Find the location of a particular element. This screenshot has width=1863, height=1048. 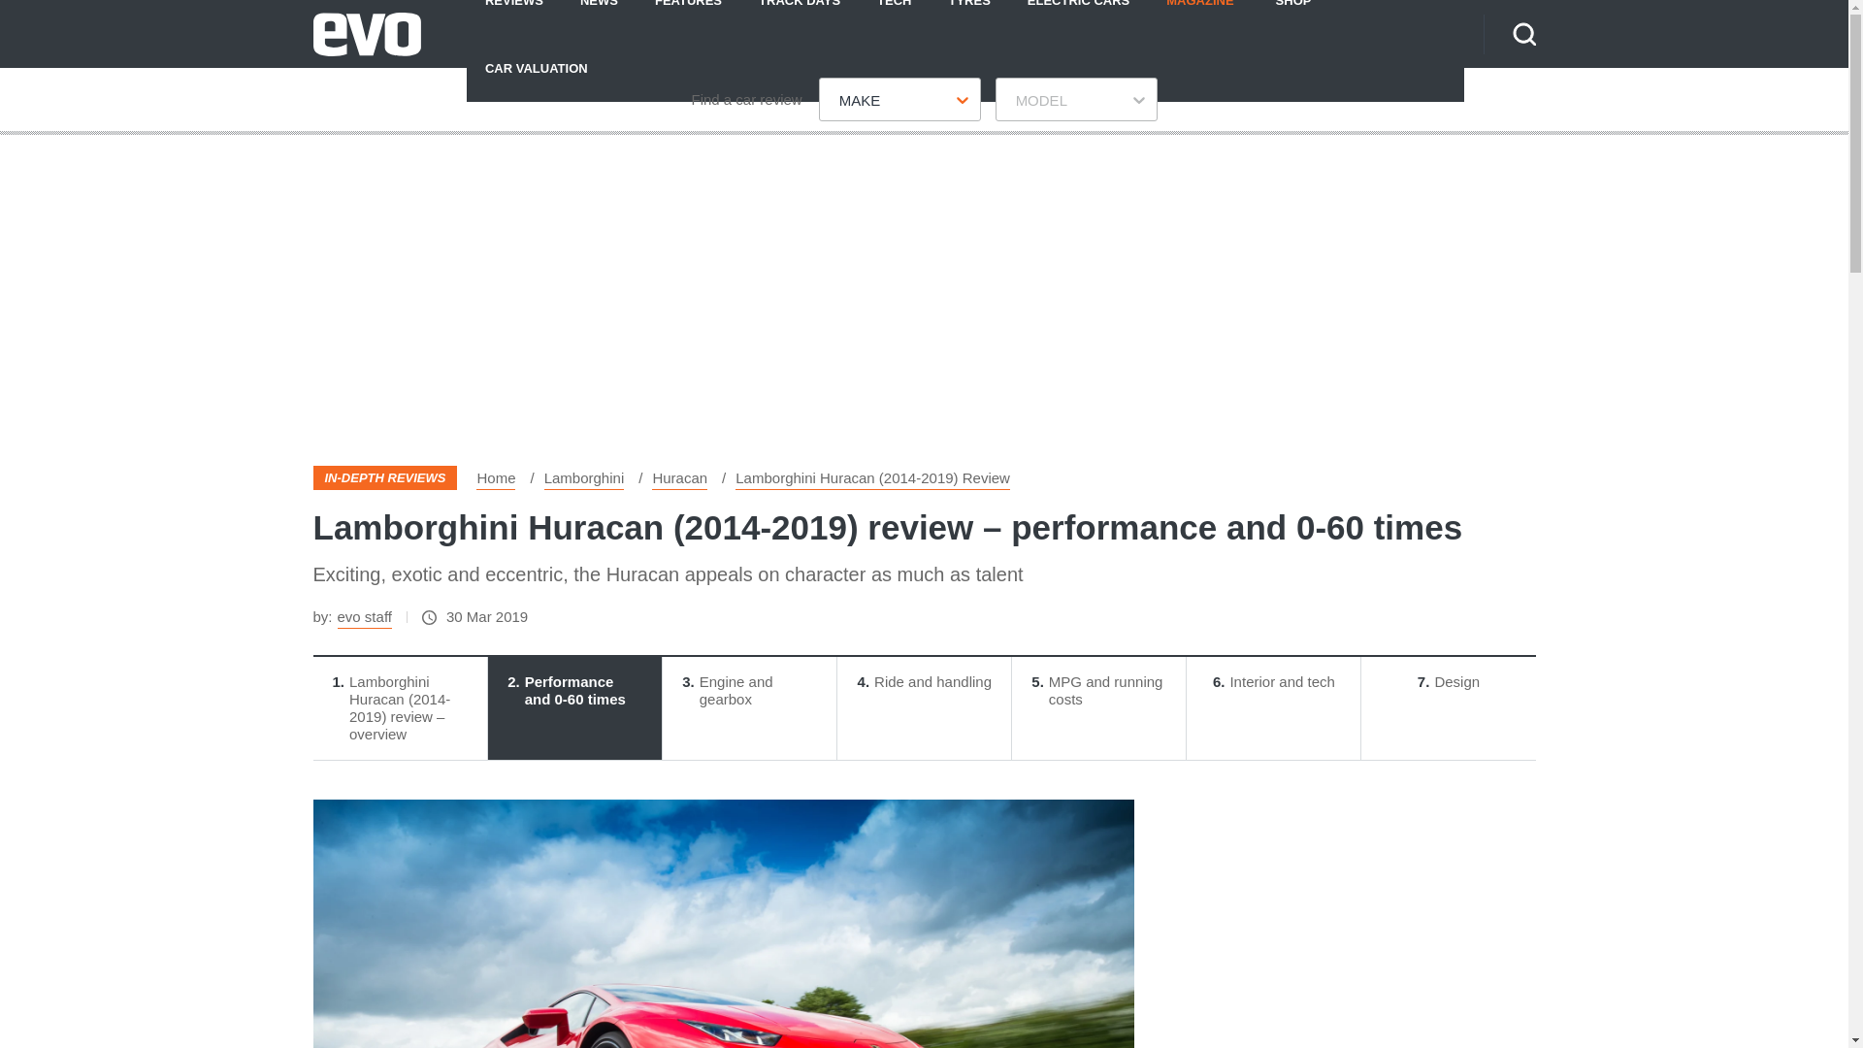

SHOP is located at coordinates (1293, 16).